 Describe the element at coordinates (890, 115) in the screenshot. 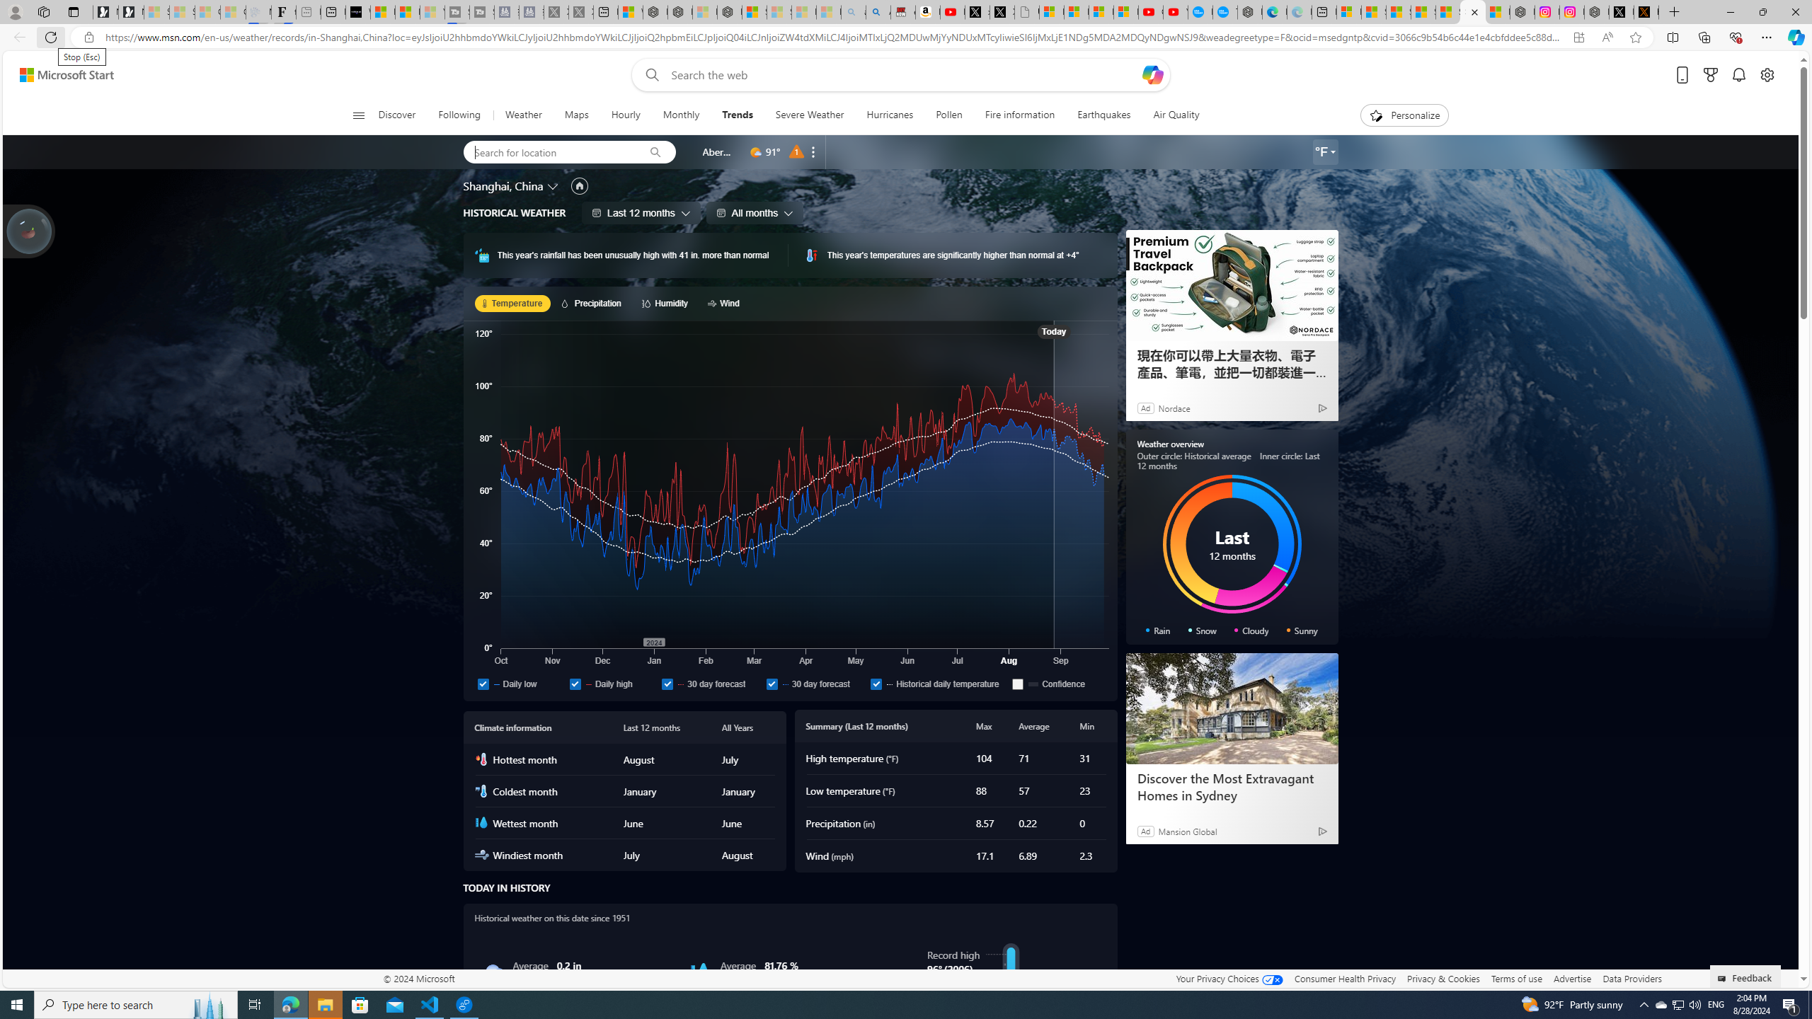

I see `Hurricanes` at that location.